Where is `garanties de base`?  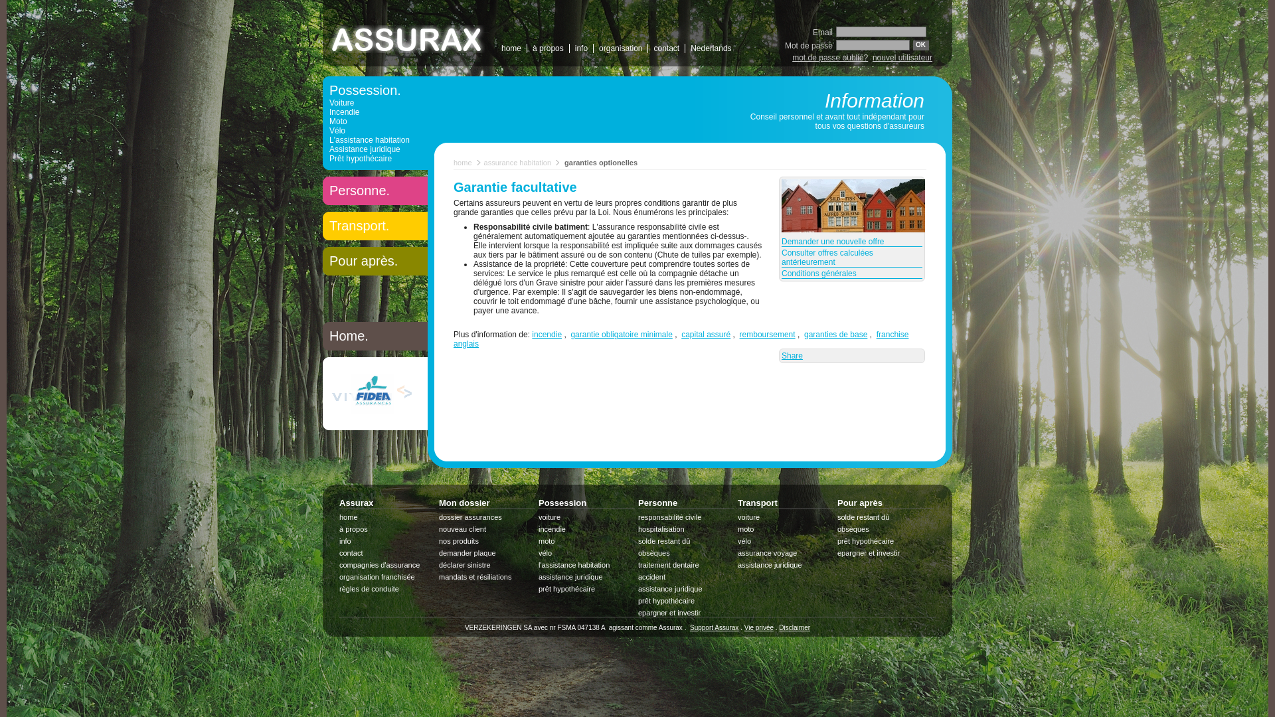 garanties de base is located at coordinates (835, 335).